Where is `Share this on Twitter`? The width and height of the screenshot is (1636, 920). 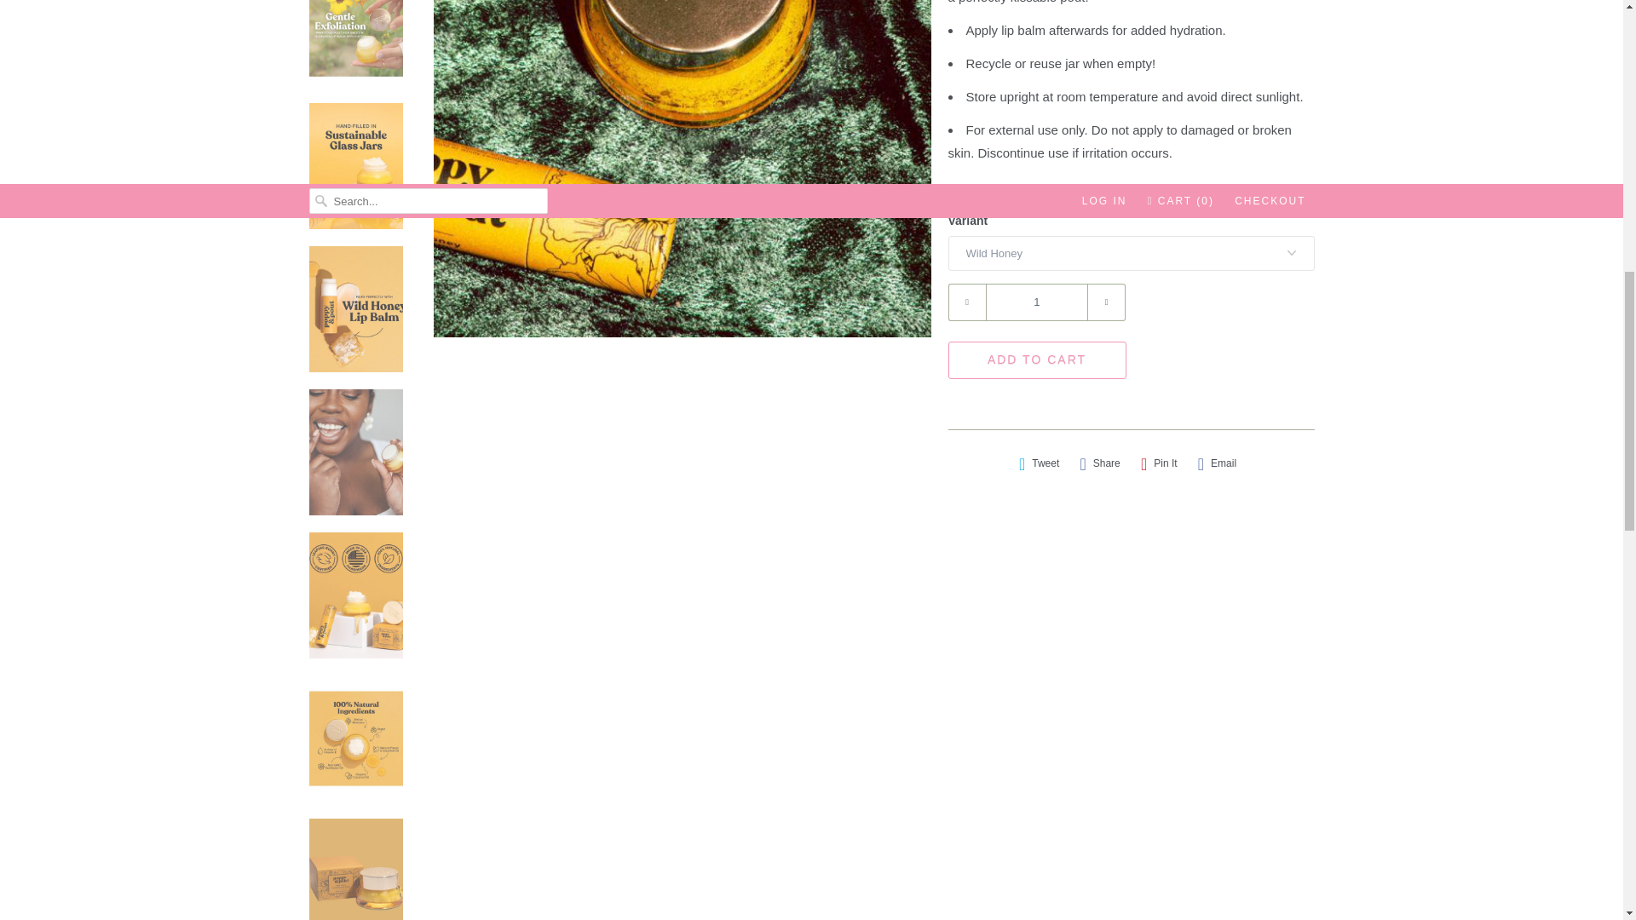 Share this on Twitter is located at coordinates (1040, 463).